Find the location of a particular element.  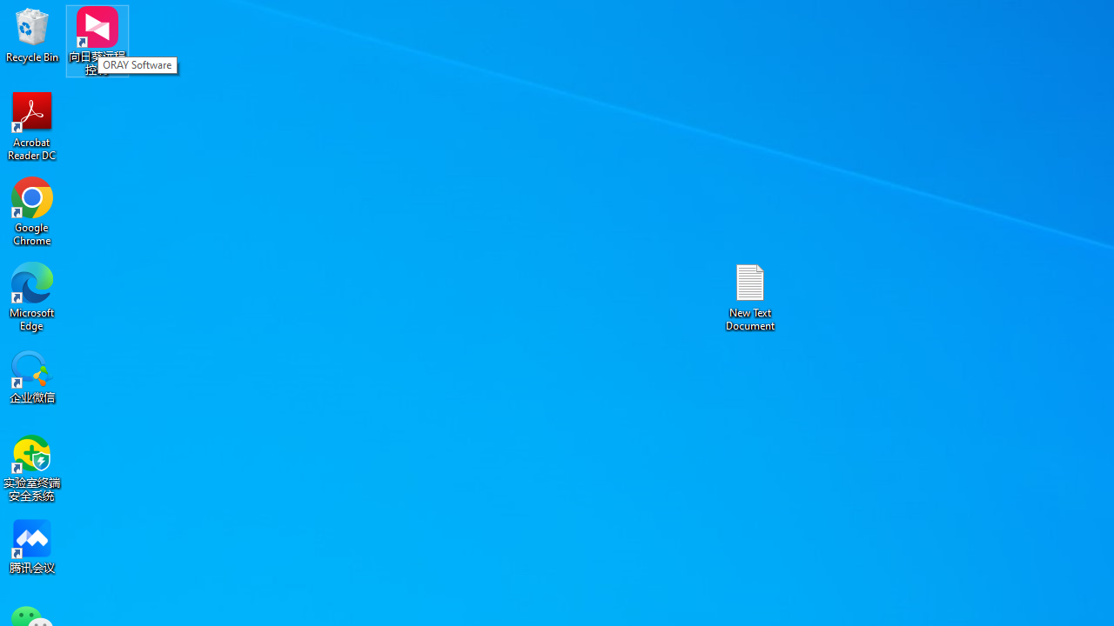

Google Chrome is located at coordinates (32, 210).